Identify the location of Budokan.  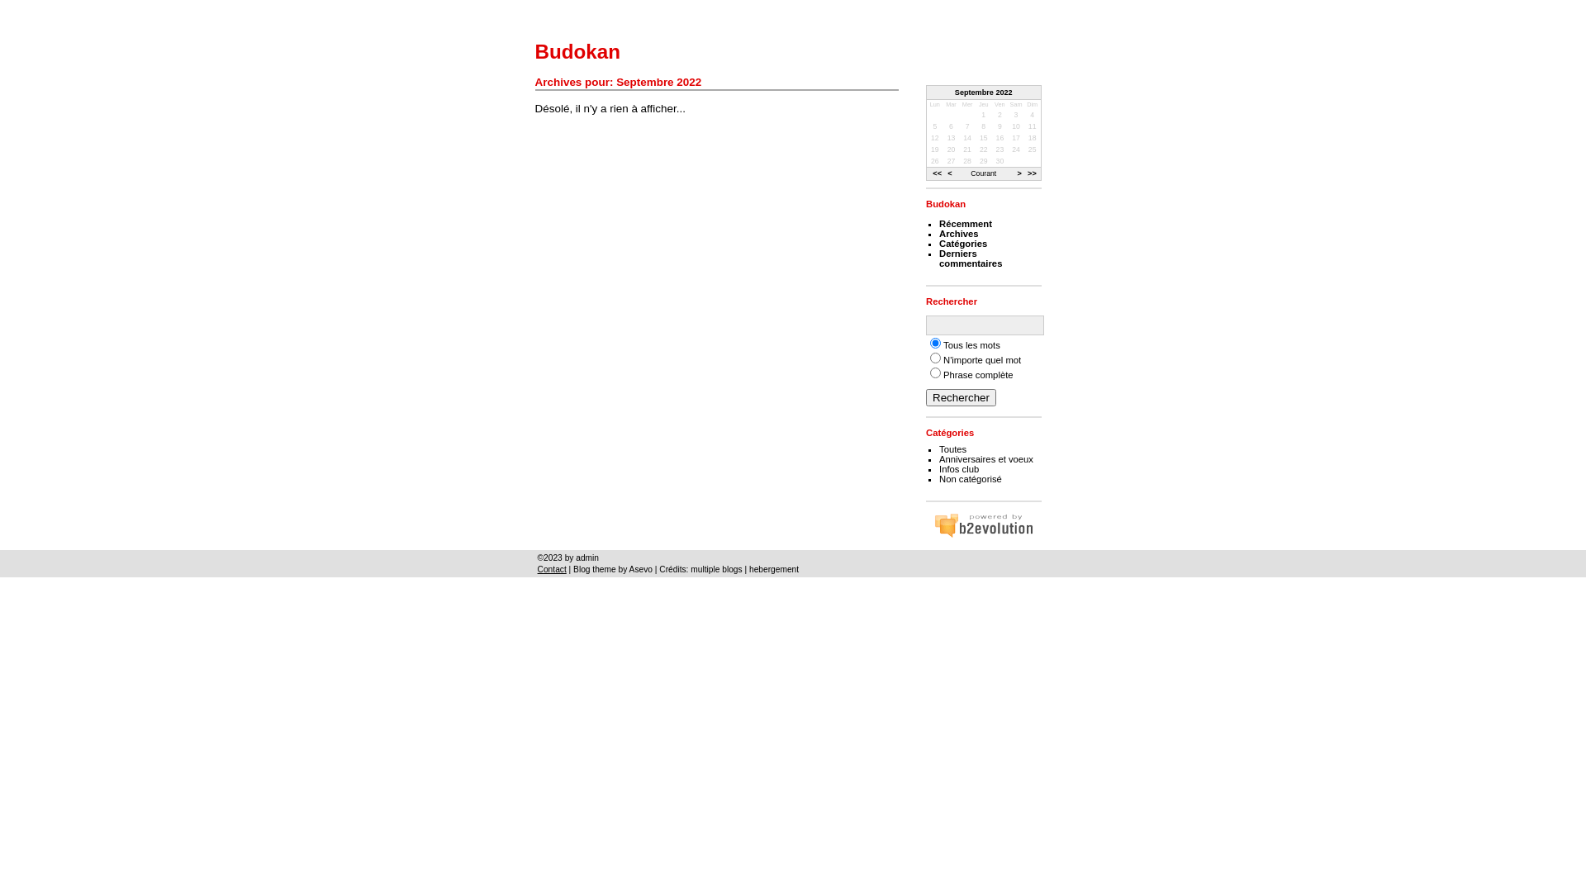
(578, 51).